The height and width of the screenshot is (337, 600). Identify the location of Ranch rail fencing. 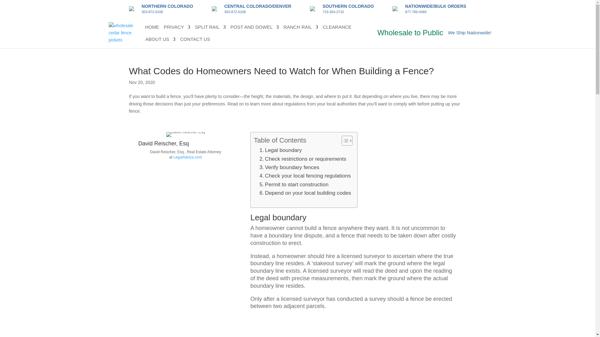
(301, 28).